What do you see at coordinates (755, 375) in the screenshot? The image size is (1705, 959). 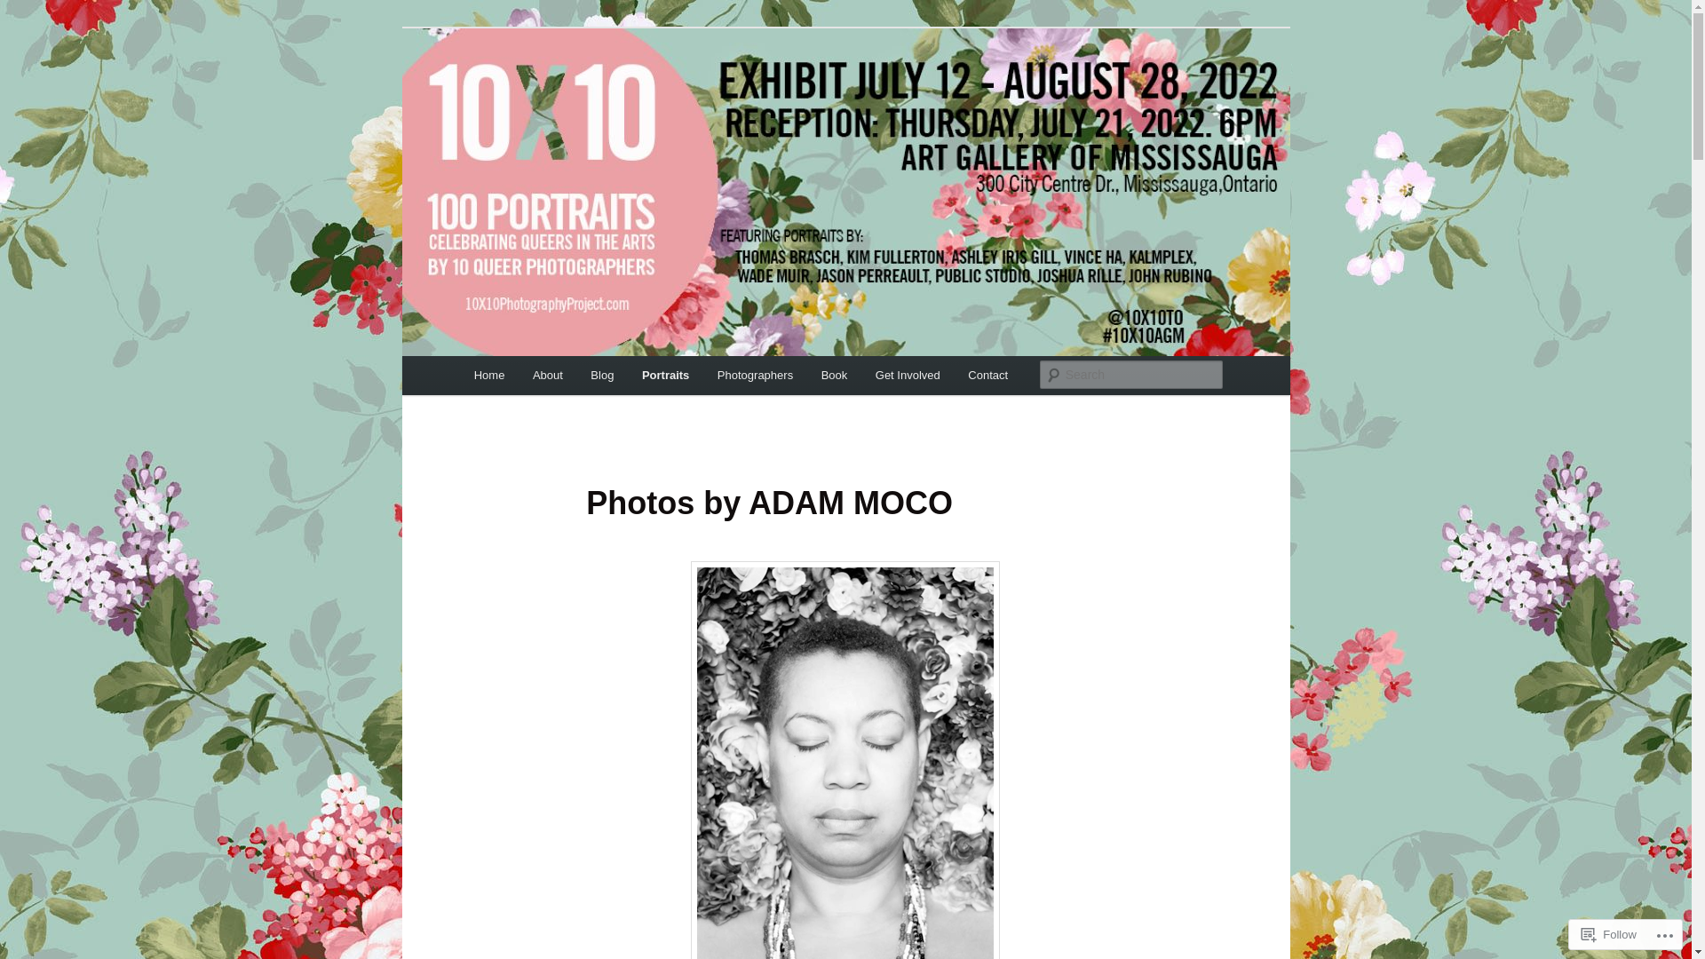 I see `Photographers` at bounding box center [755, 375].